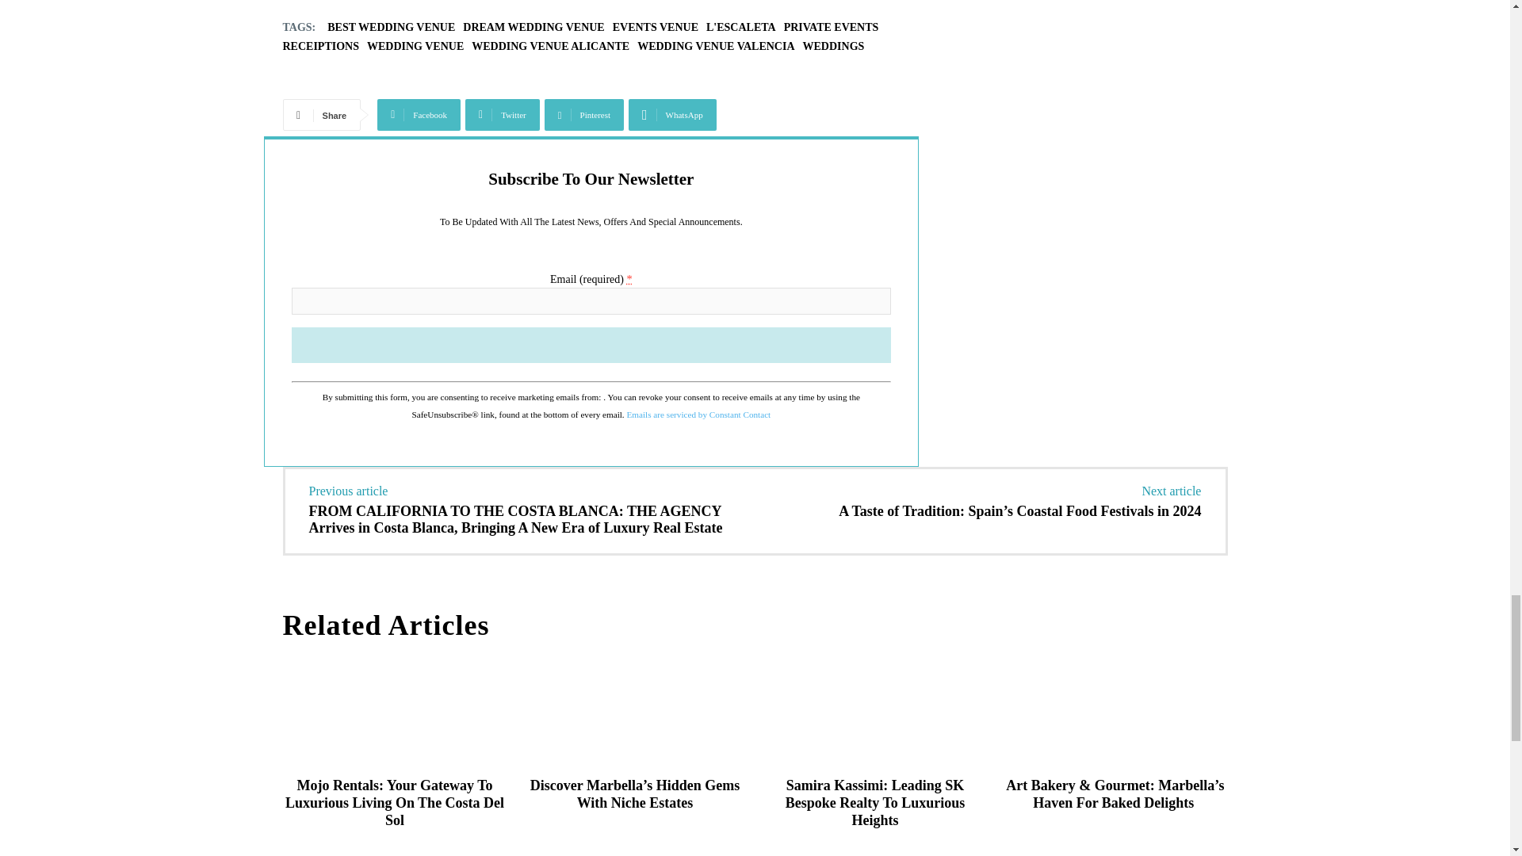 The width and height of the screenshot is (1522, 856). What do you see at coordinates (672, 115) in the screenshot?
I see `WhatsApp` at bounding box center [672, 115].